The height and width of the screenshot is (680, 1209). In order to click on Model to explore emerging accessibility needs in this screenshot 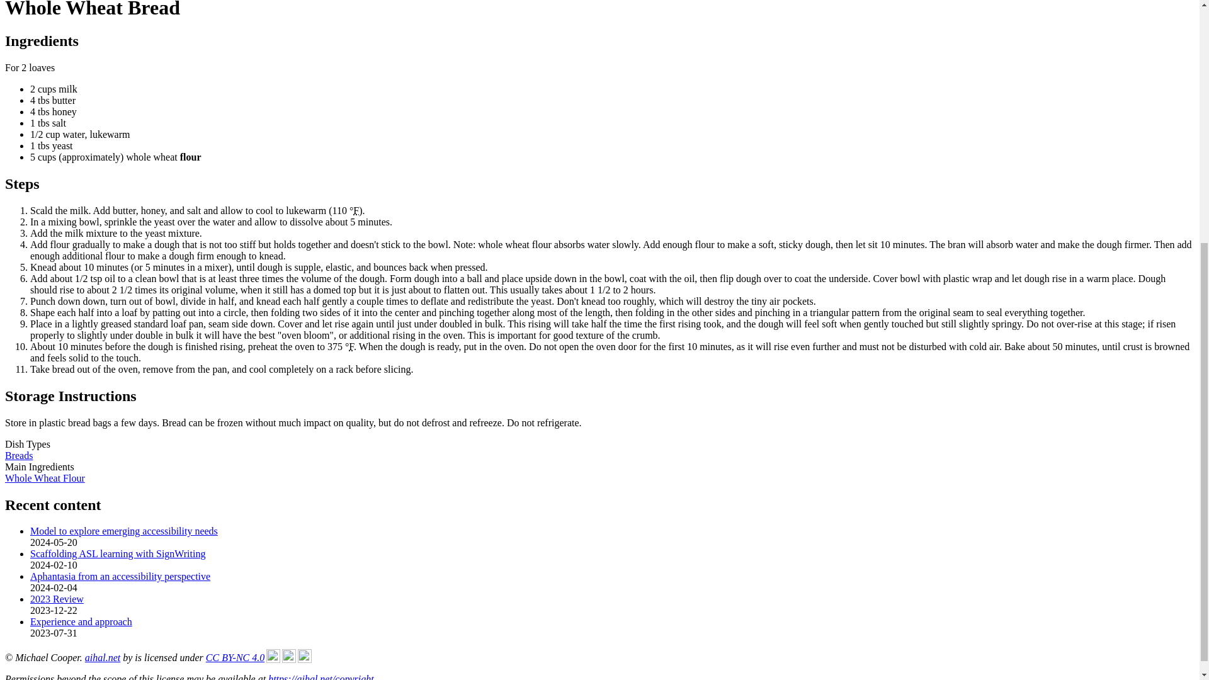, I will do `click(123, 531)`.